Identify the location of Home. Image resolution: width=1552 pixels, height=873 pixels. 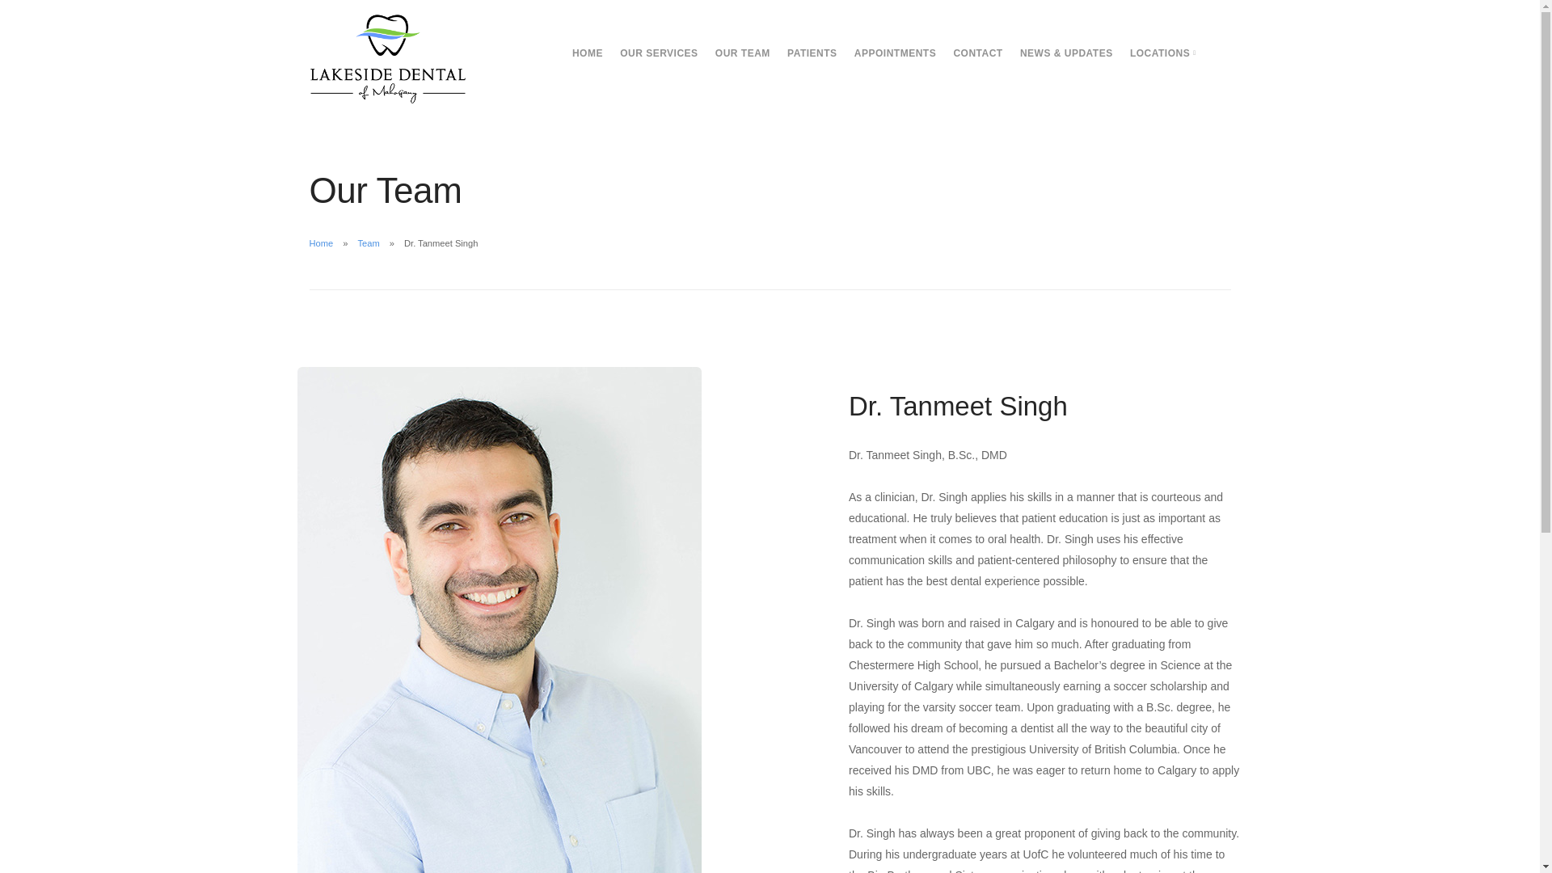
(321, 242).